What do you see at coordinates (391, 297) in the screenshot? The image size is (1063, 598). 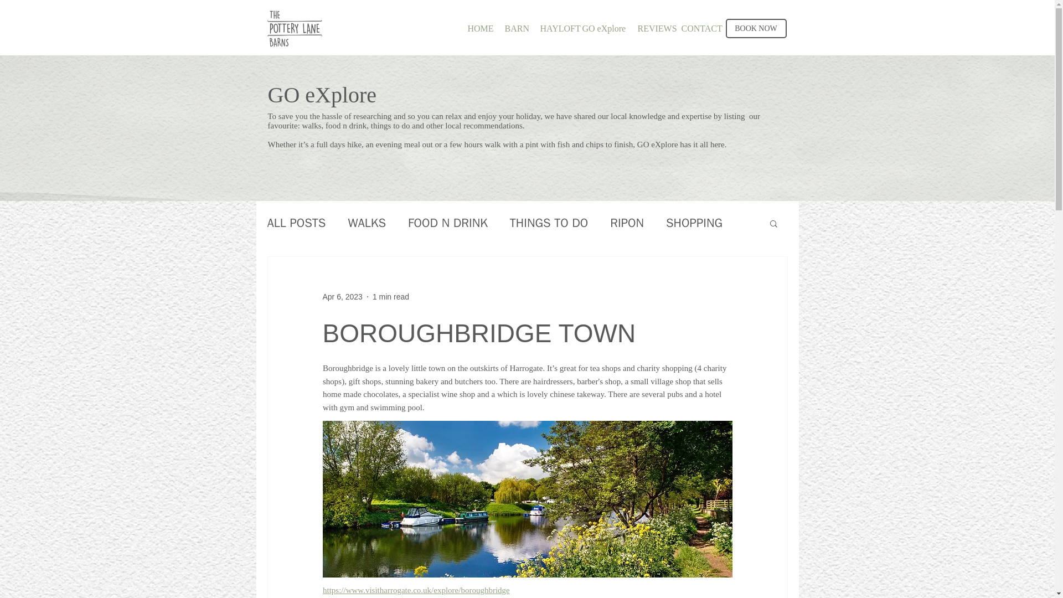 I see `1 min read` at bounding box center [391, 297].